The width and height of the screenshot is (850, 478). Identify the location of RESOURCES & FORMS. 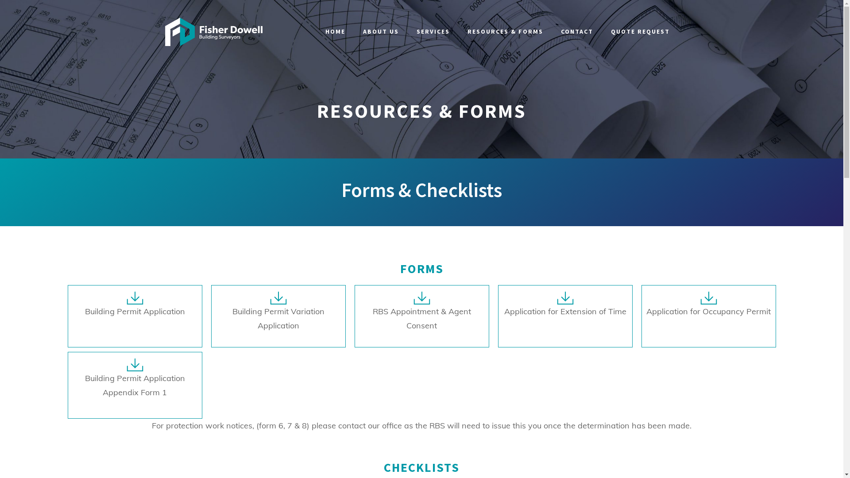
(506, 32).